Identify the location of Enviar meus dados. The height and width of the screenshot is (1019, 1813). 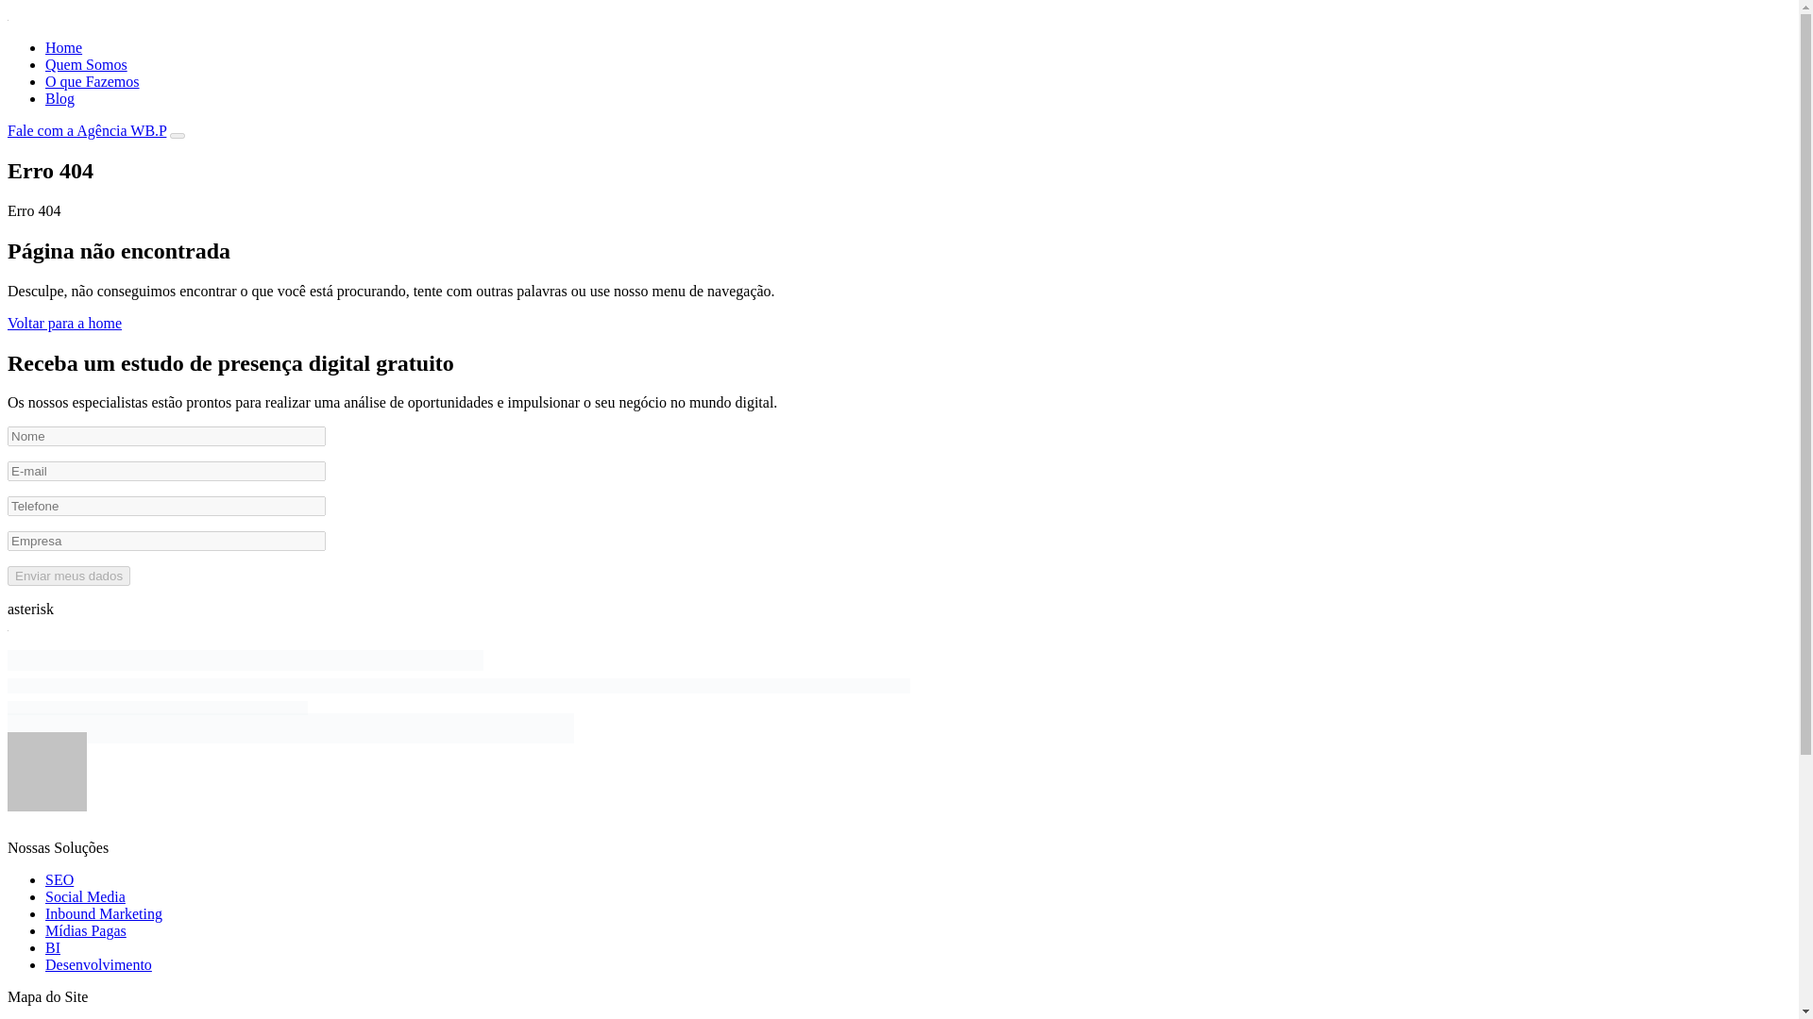
(68, 576).